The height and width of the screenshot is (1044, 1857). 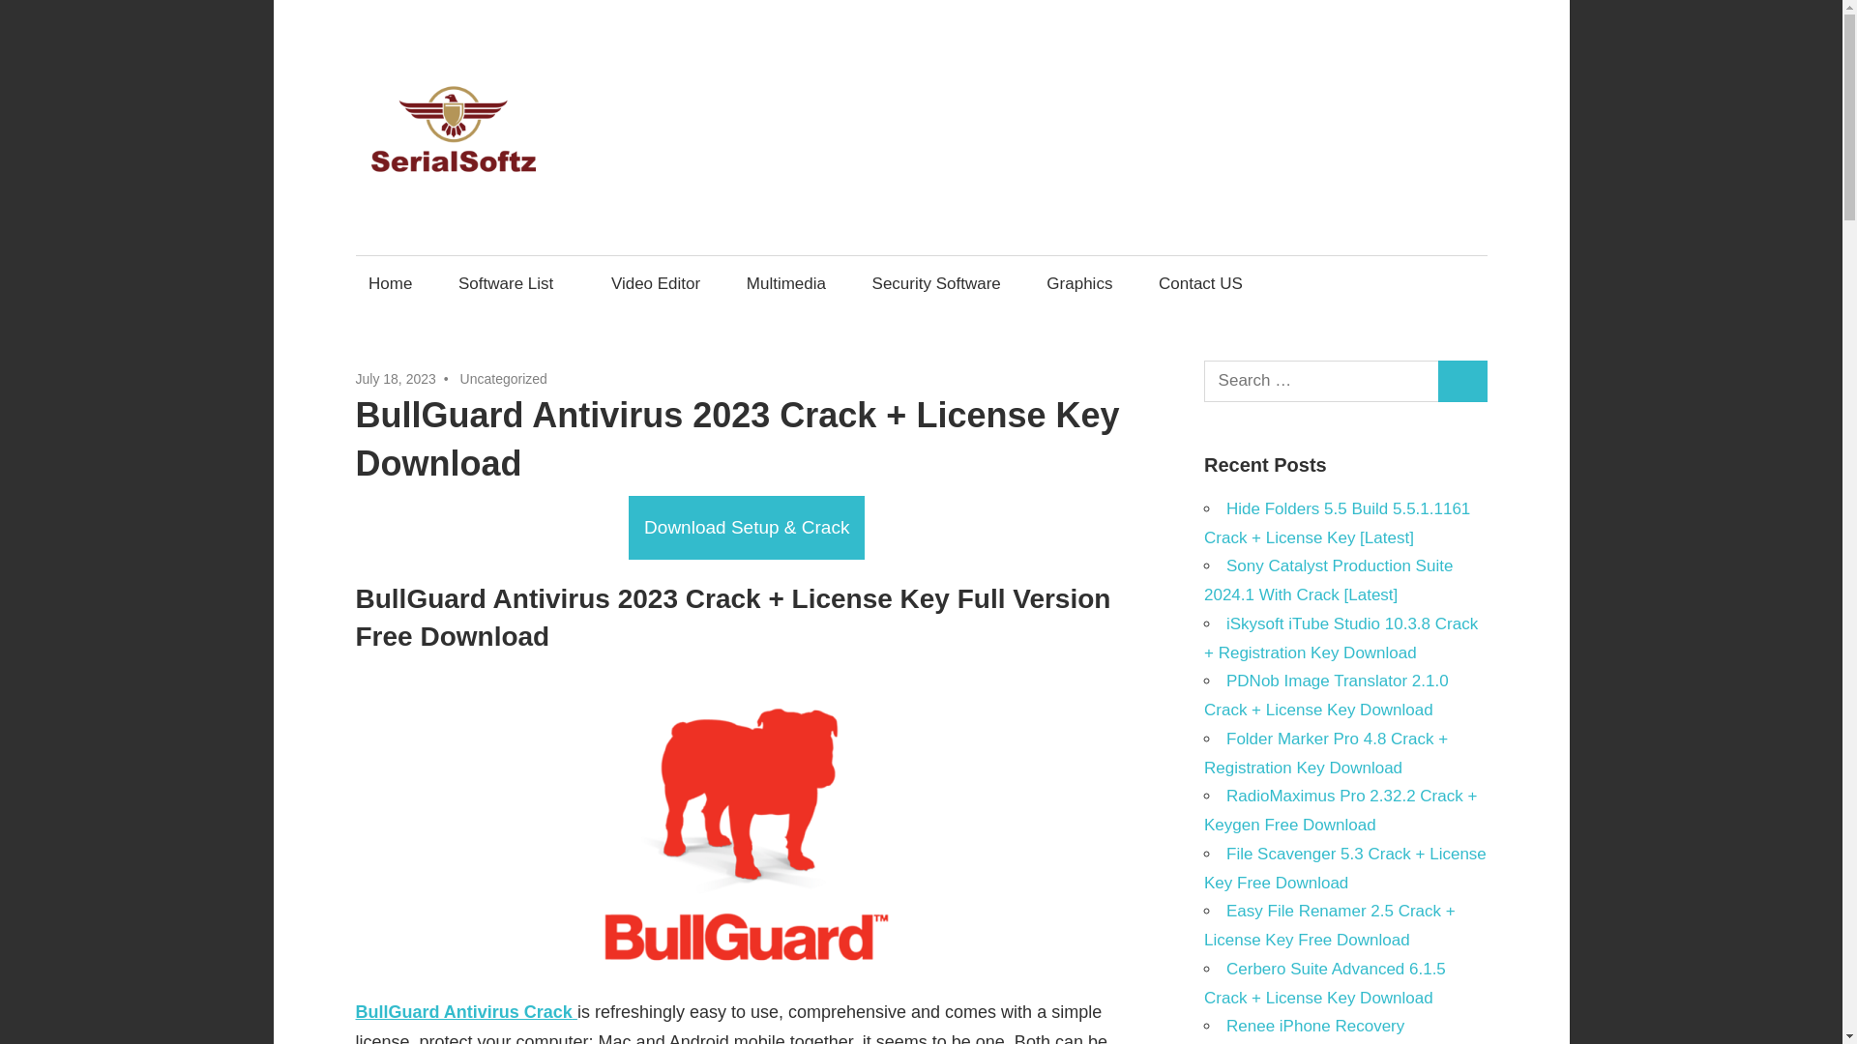 I want to click on Security Software, so click(x=936, y=282).